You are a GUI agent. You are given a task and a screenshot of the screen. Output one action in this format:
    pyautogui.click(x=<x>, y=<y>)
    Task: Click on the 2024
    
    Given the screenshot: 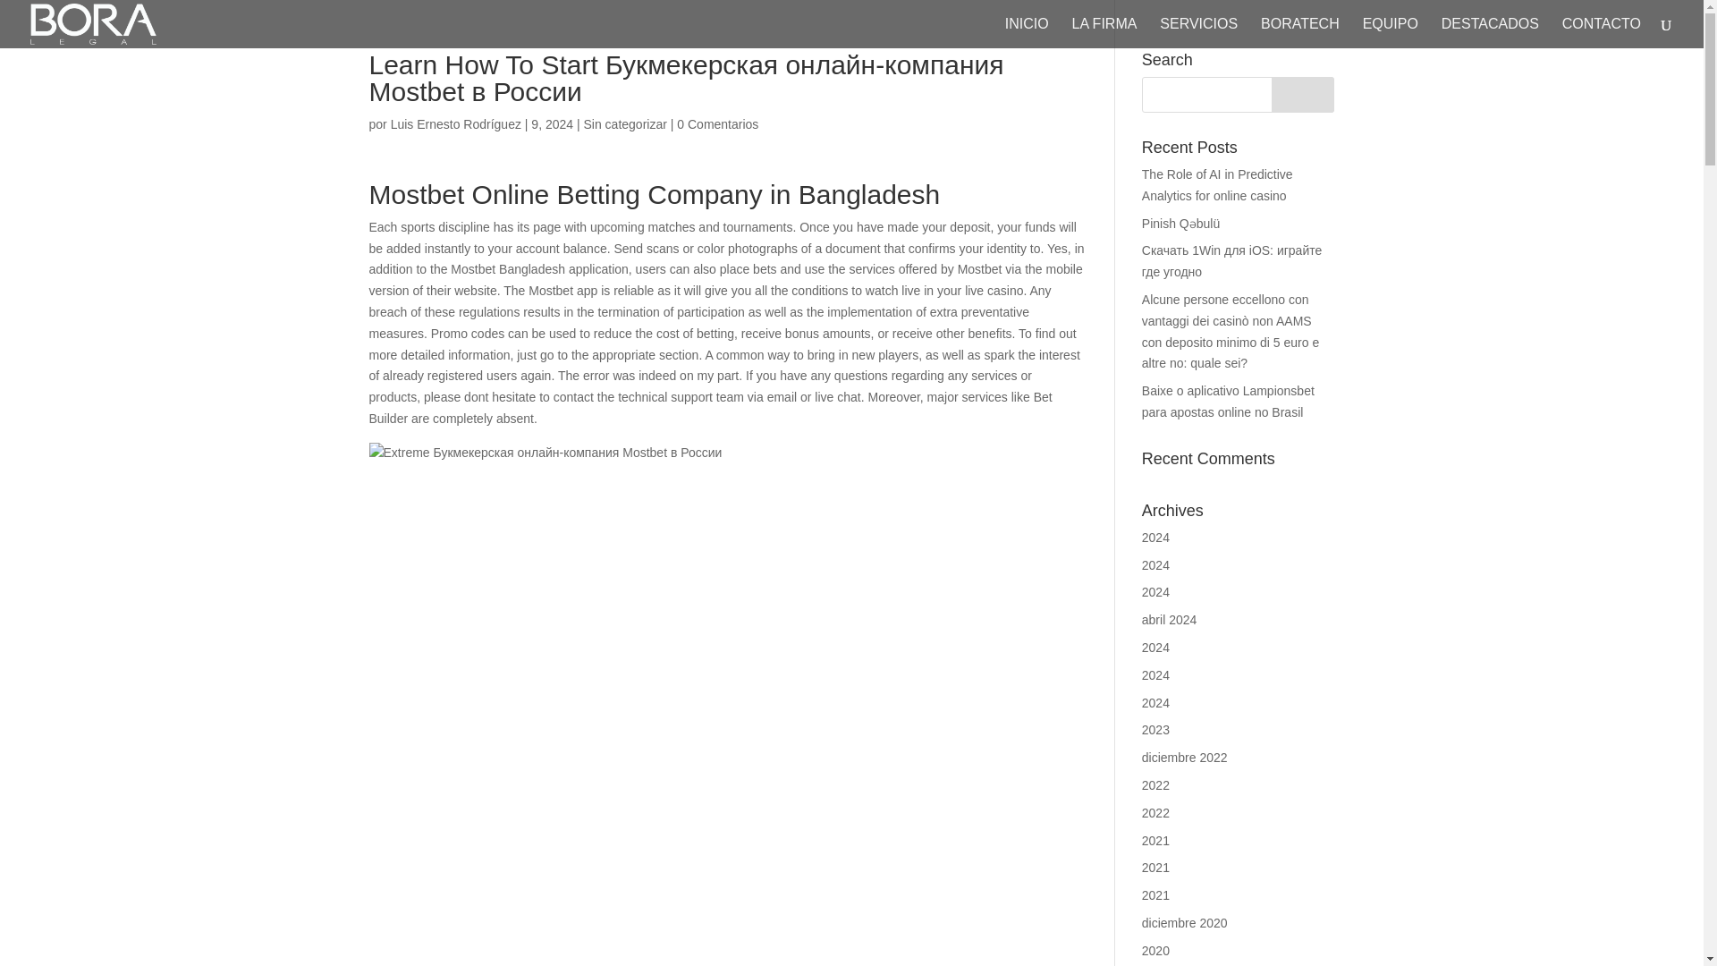 What is the action you would take?
    pyautogui.click(x=1155, y=537)
    